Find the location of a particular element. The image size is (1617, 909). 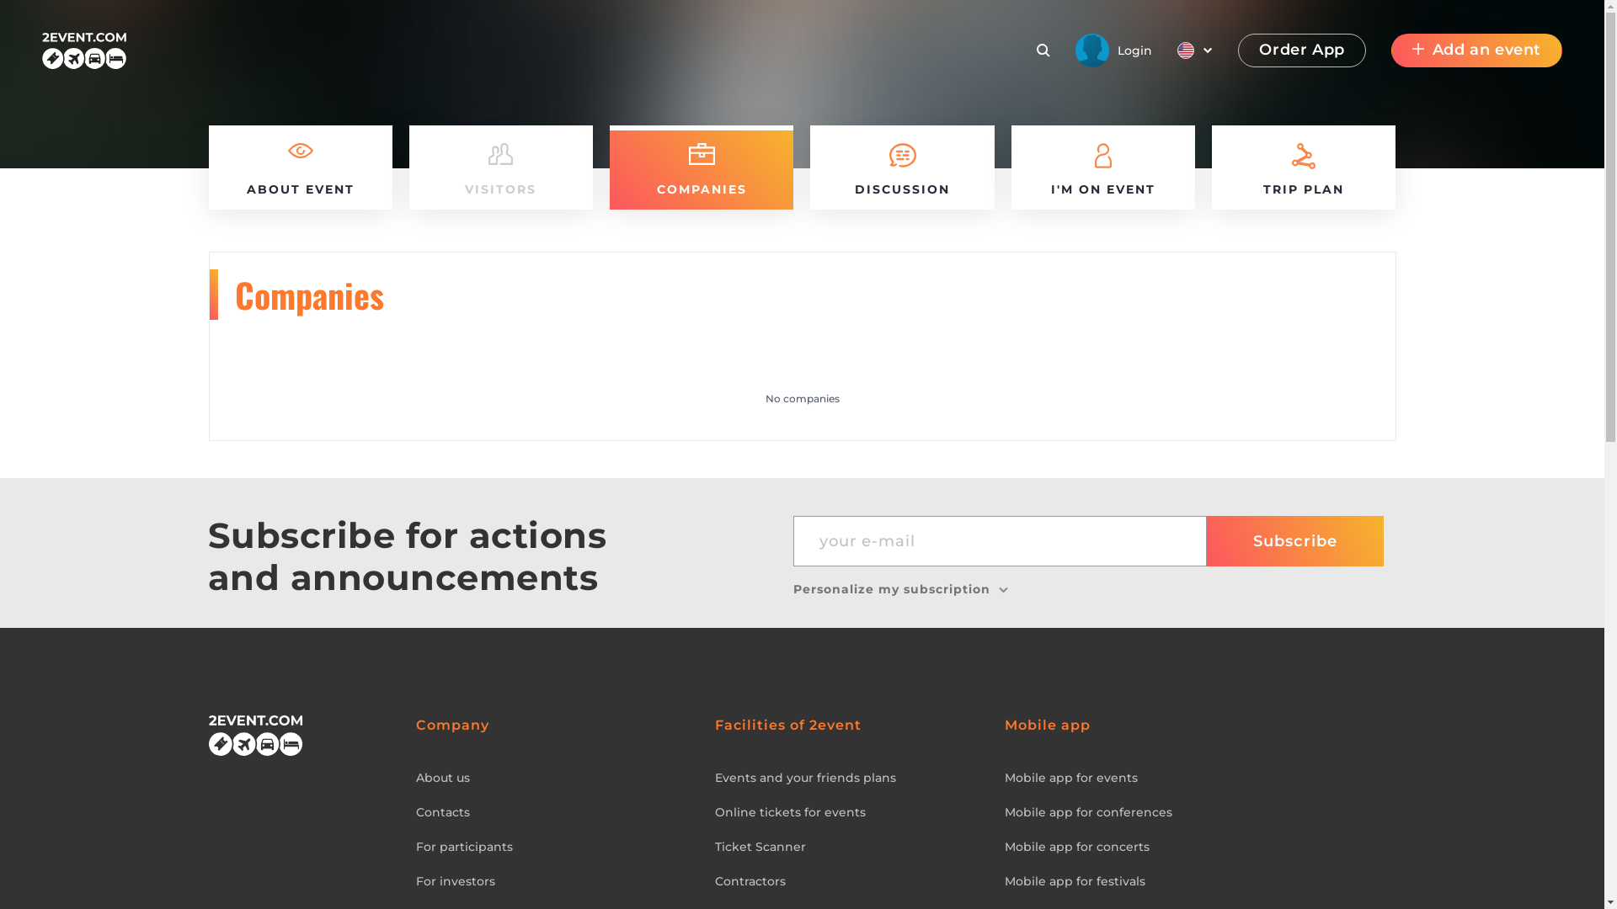

Mobile app for festivals is located at coordinates (1201, 882).